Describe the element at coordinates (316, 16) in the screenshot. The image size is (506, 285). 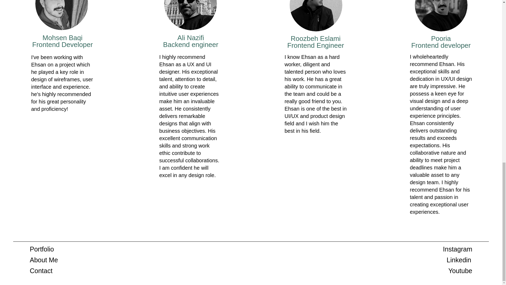
I see `GettyImages-145680711.jpg` at that location.